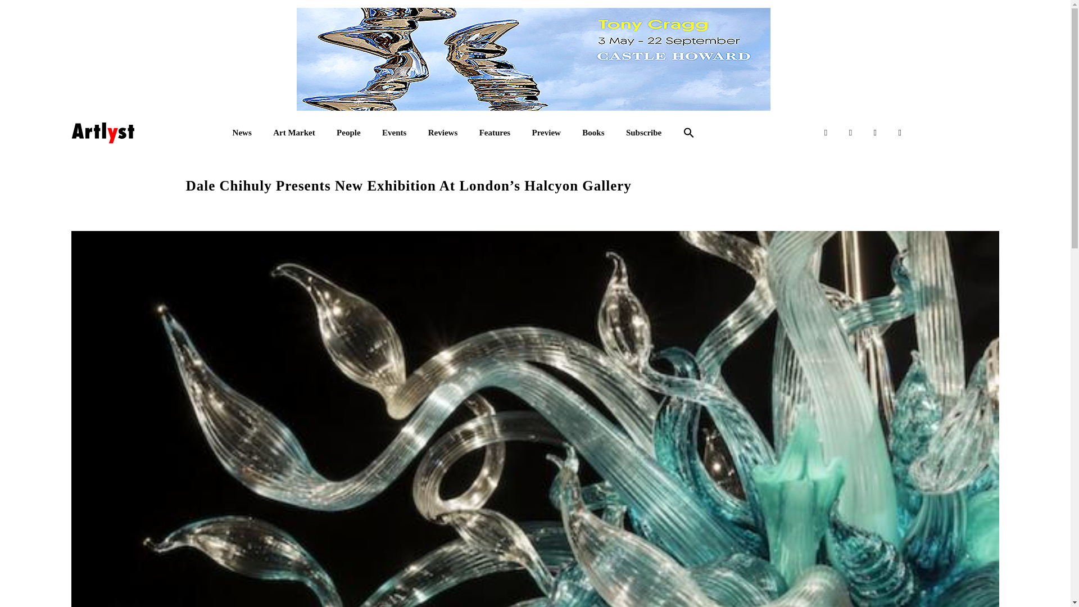 Image resolution: width=1079 pixels, height=607 pixels. I want to click on News, so click(242, 133).